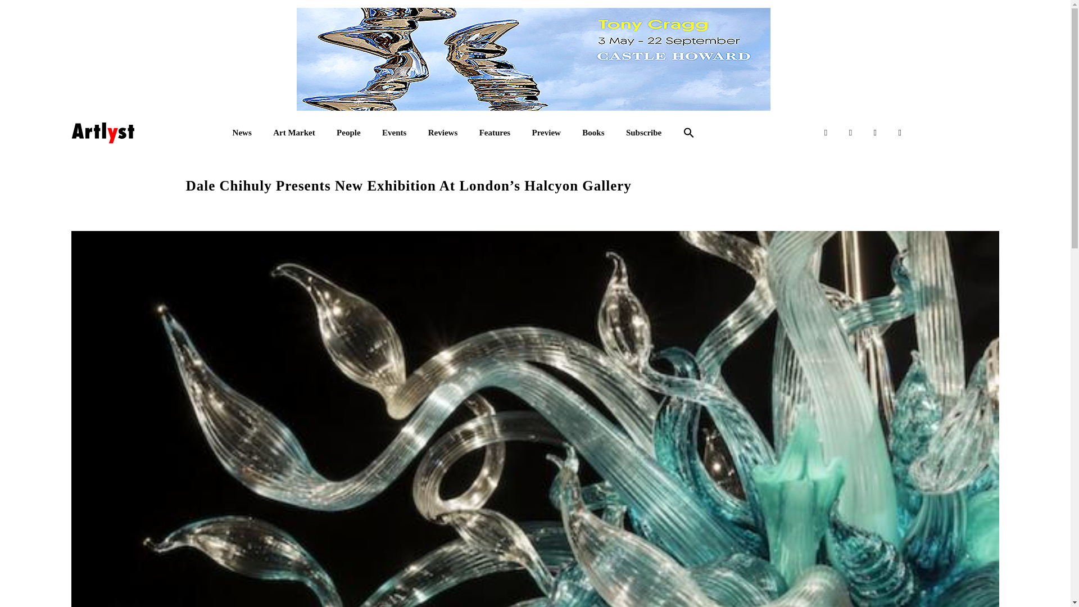 Image resolution: width=1079 pixels, height=607 pixels. I want to click on News, so click(242, 133).